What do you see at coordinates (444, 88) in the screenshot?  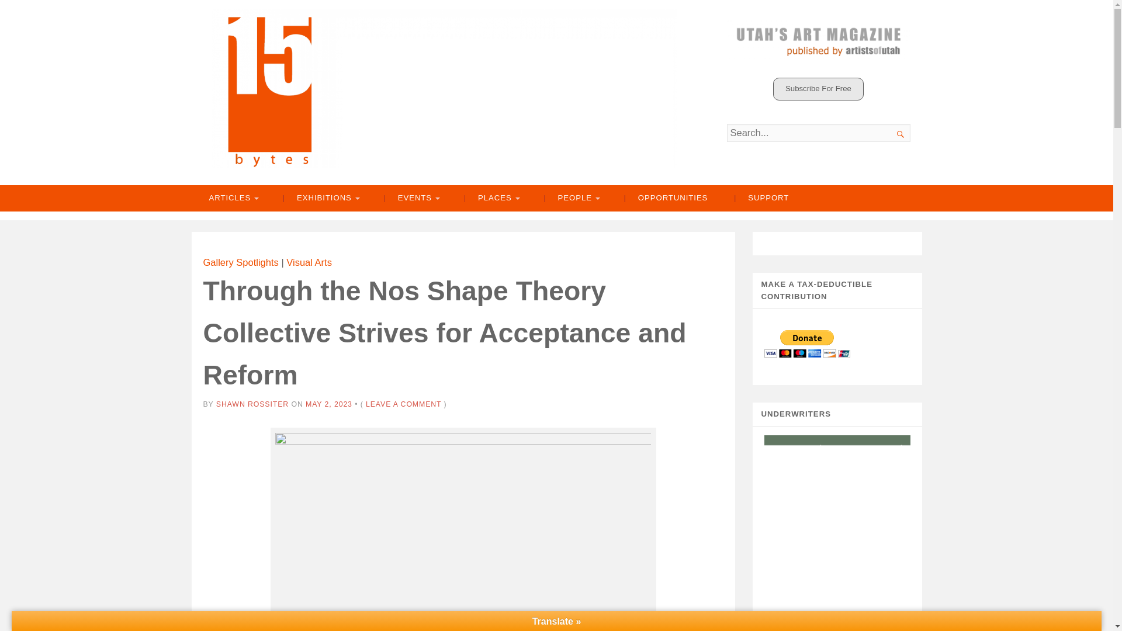 I see `Artists of Utah's 15 Bytes` at bounding box center [444, 88].